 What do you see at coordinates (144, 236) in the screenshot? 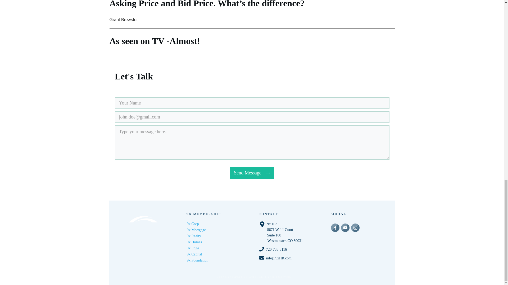
I see `WHITE 9x LOGO TRANSPARANT copy` at bounding box center [144, 236].